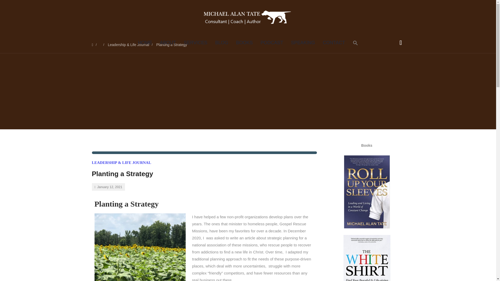 The width and height of the screenshot is (500, 281). Describe the element at coordinates (196, 43) in the screenshot. I see `SERVICES` at that location.